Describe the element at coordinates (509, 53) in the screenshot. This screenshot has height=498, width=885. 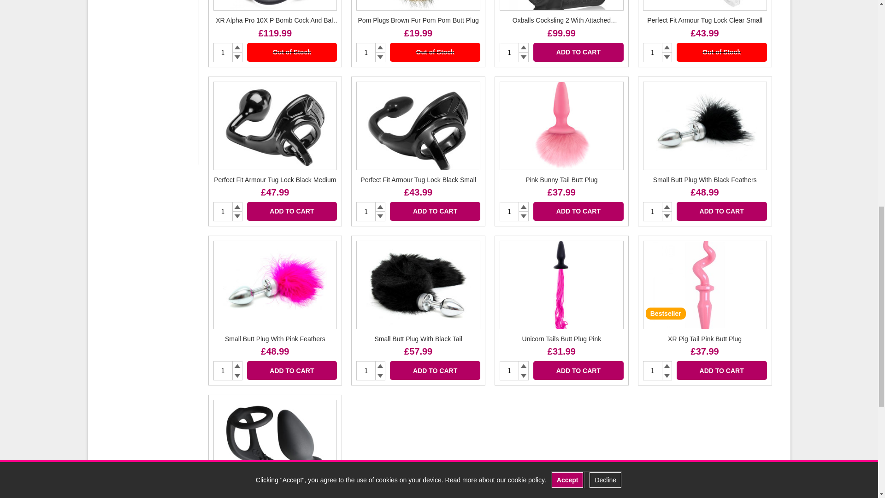
I see `1` at that location.